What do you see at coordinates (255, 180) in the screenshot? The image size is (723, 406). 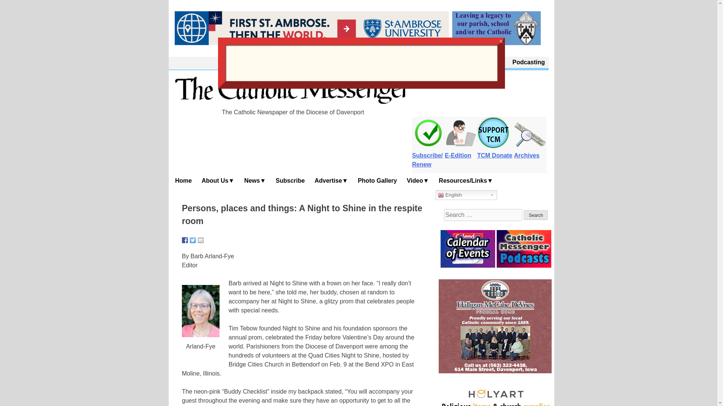 I see `News` at bounding box center [255, 180].